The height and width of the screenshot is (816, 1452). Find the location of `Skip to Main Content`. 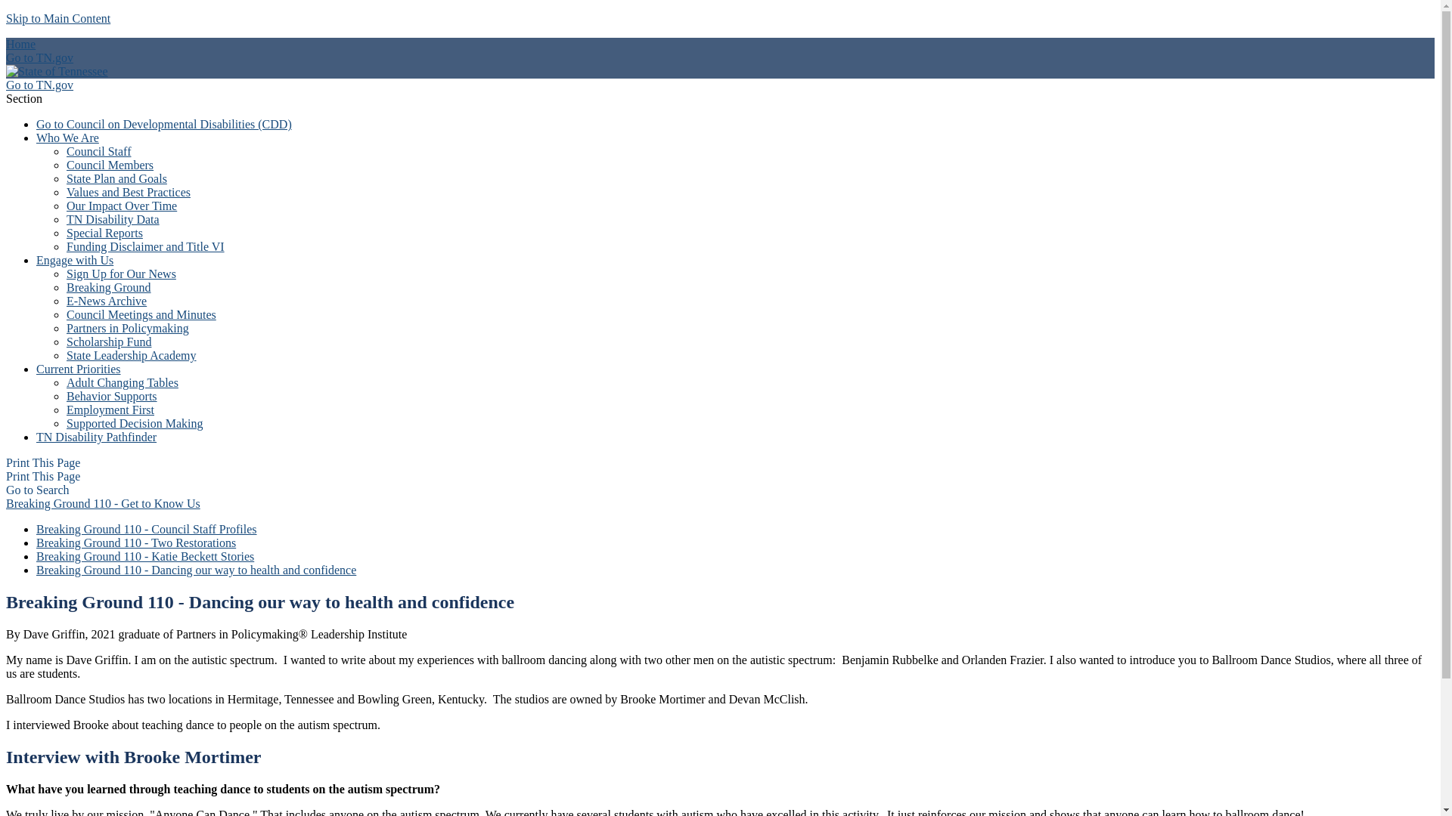

Skip to Main Content is located at coordinates (57, 18).